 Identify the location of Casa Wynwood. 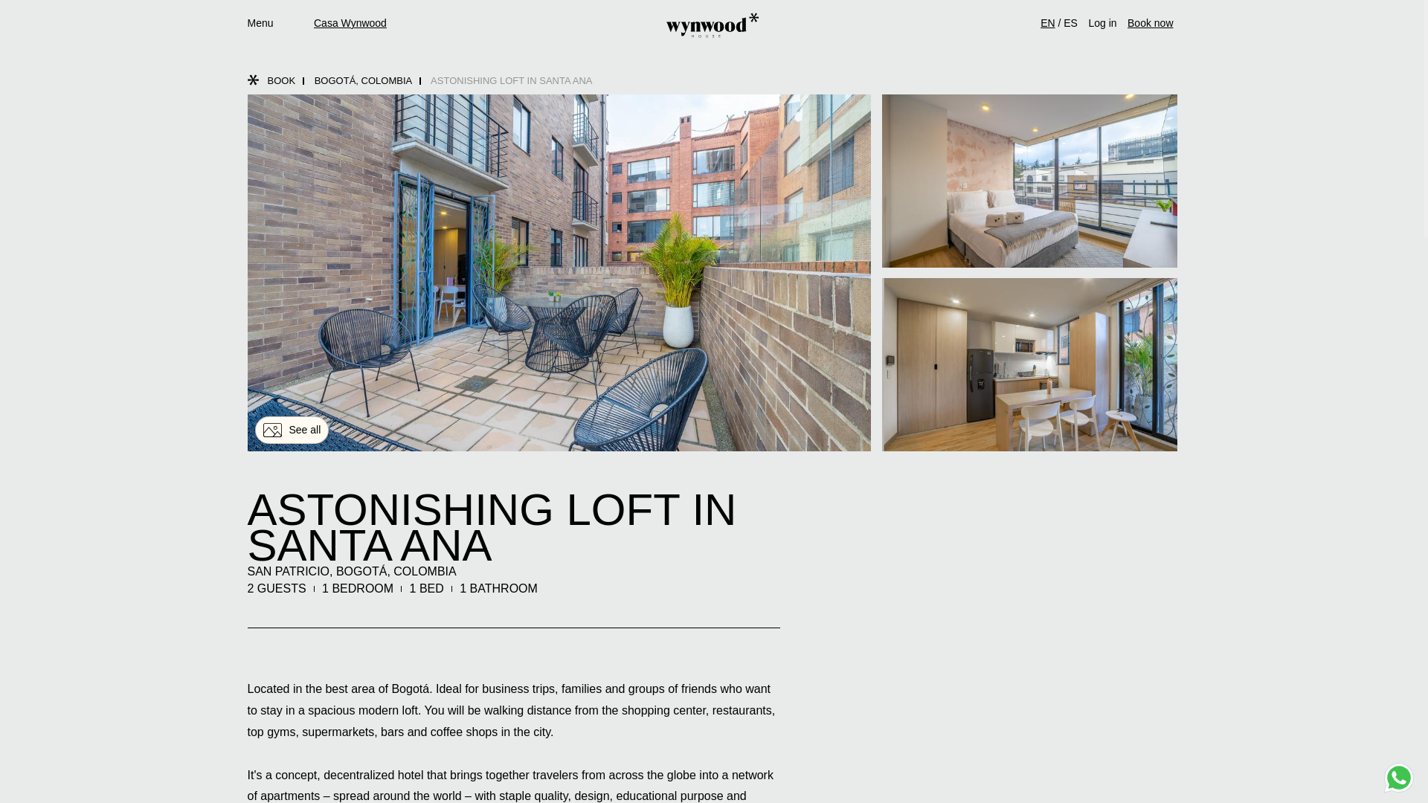
(350, 24).